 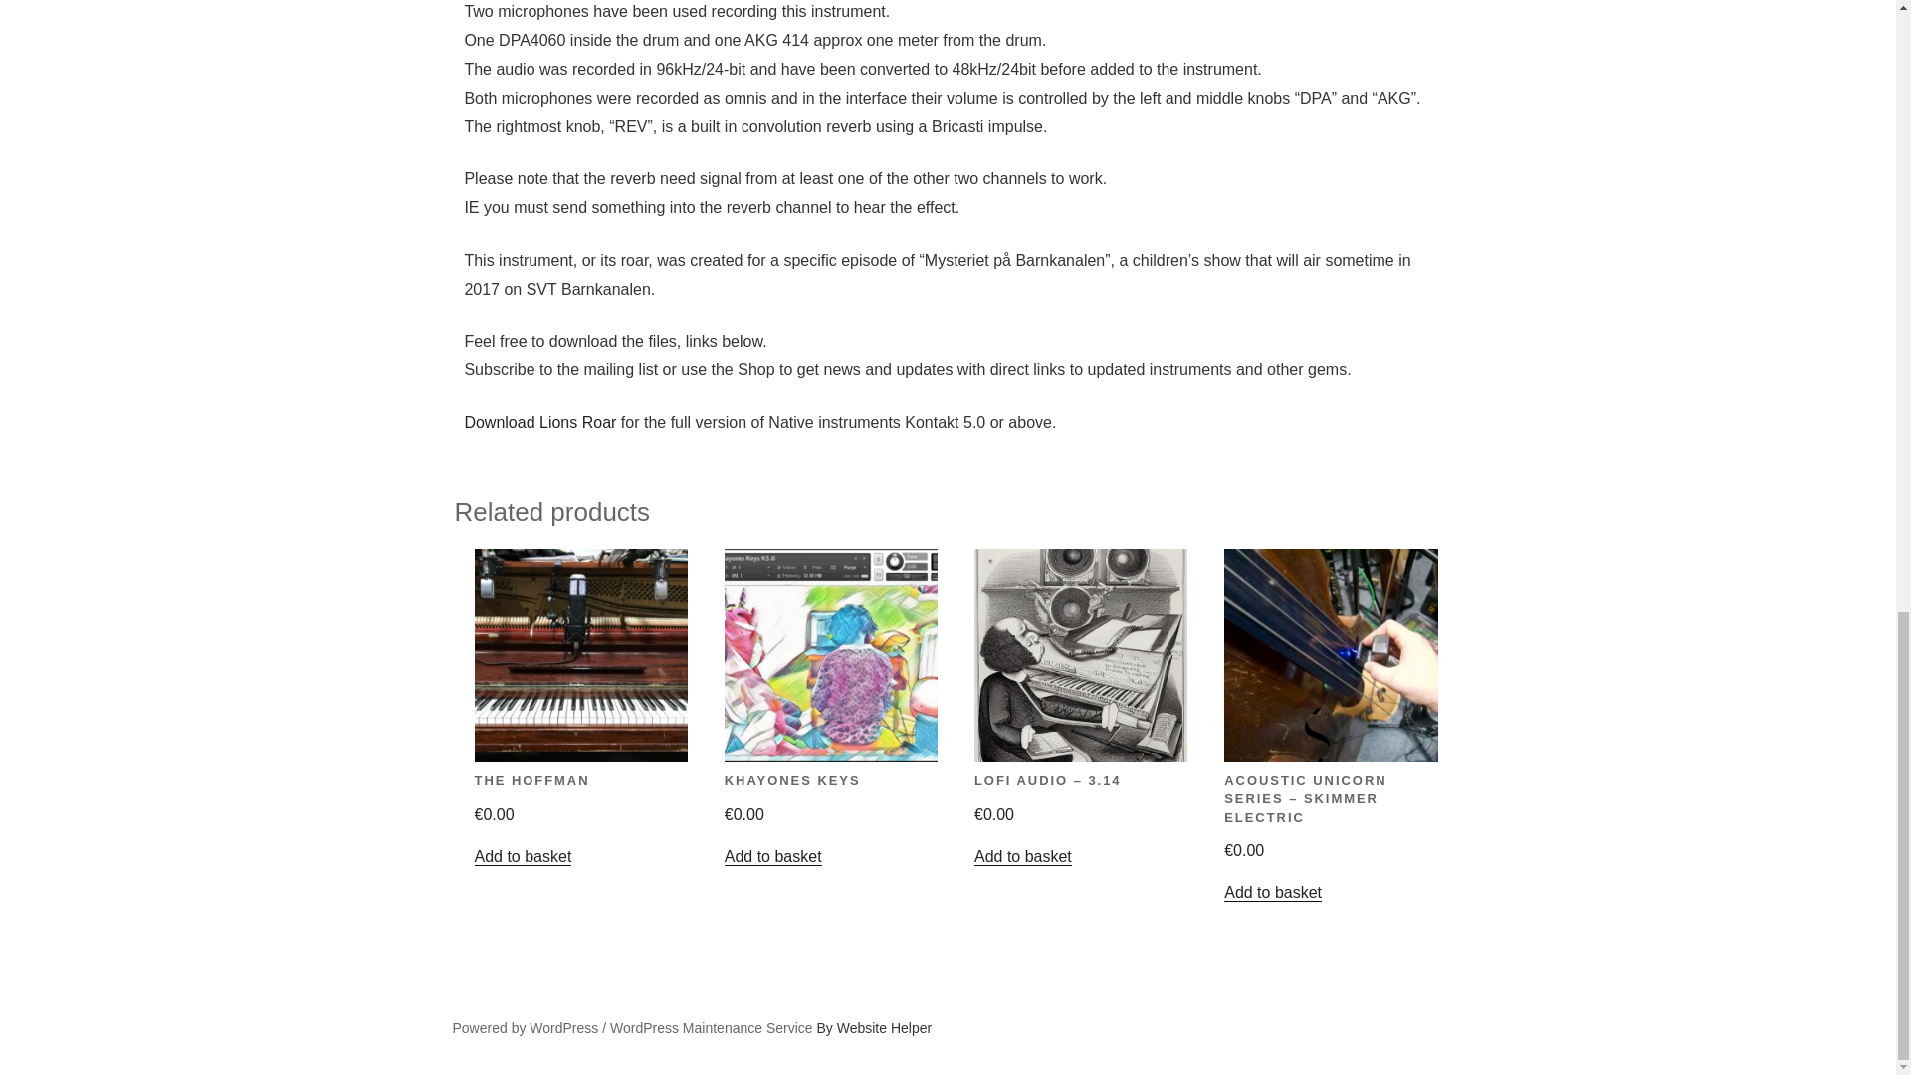 What do you see at coordinates (1023, 856) in the screenshot?
I see `Add to basket` at bounding box center [1023, 856].